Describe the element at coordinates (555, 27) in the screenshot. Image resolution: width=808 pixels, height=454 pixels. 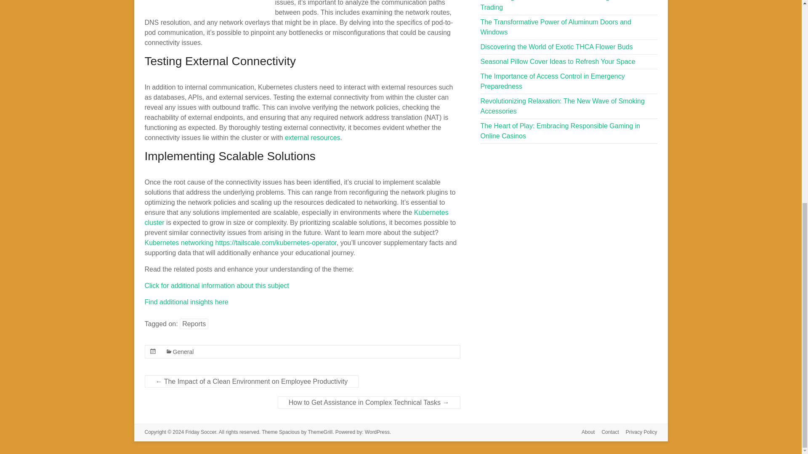
I see `The Transformative Power of Aluminum Doors and Windows` at that location.